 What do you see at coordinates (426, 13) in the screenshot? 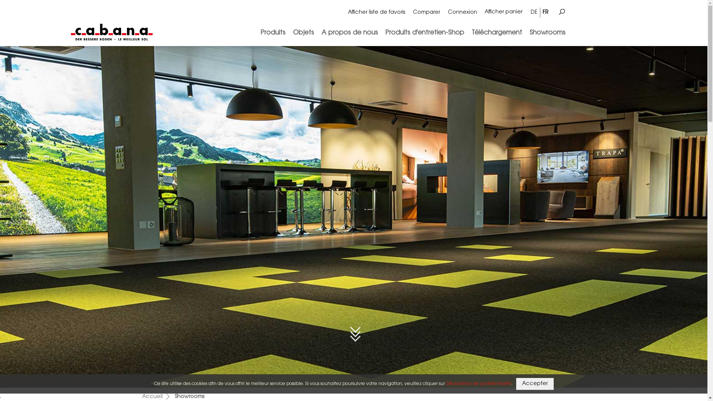
I see `Comparer` at bounding box center [426, 13].